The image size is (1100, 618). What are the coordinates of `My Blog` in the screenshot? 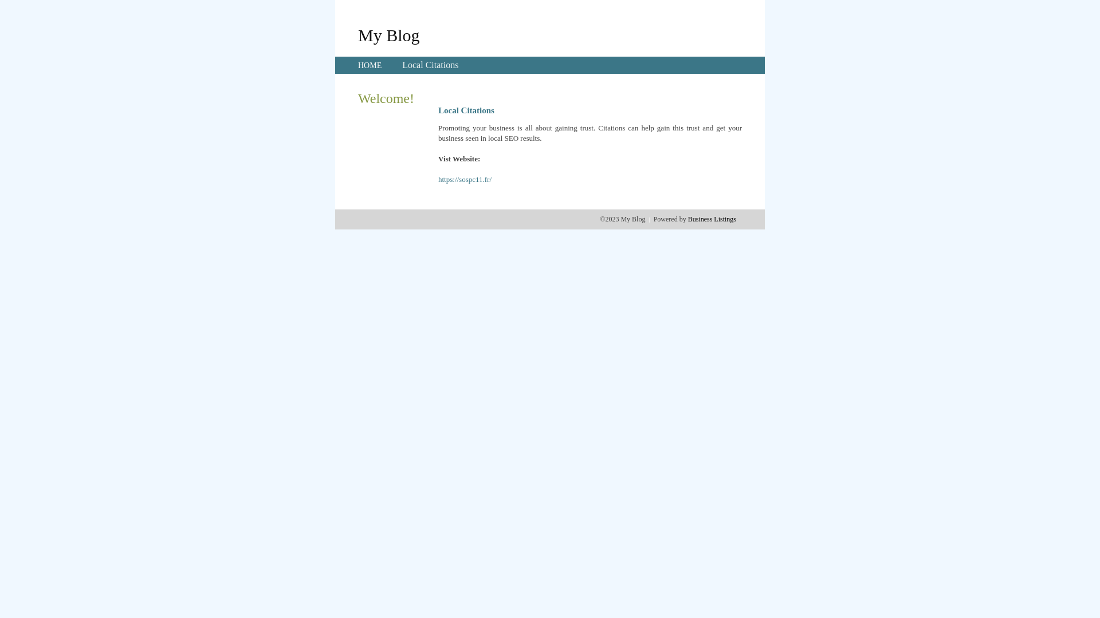 It's located at (389, 35).